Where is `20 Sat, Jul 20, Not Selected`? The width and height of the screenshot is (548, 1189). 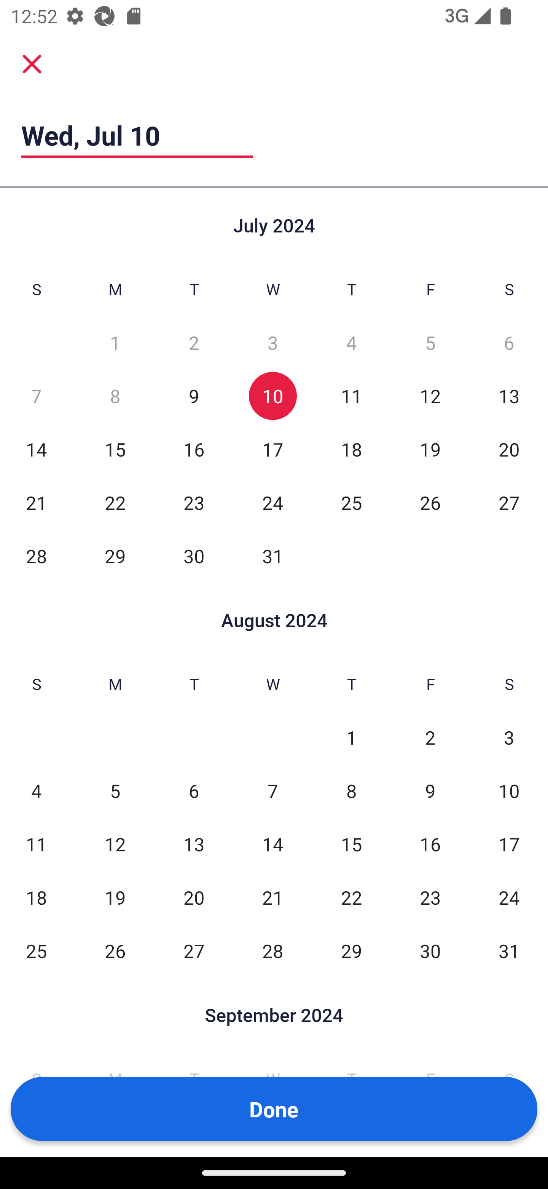 20 Sat, Jul 20, Not Selected is located at coordinates (509, 449).